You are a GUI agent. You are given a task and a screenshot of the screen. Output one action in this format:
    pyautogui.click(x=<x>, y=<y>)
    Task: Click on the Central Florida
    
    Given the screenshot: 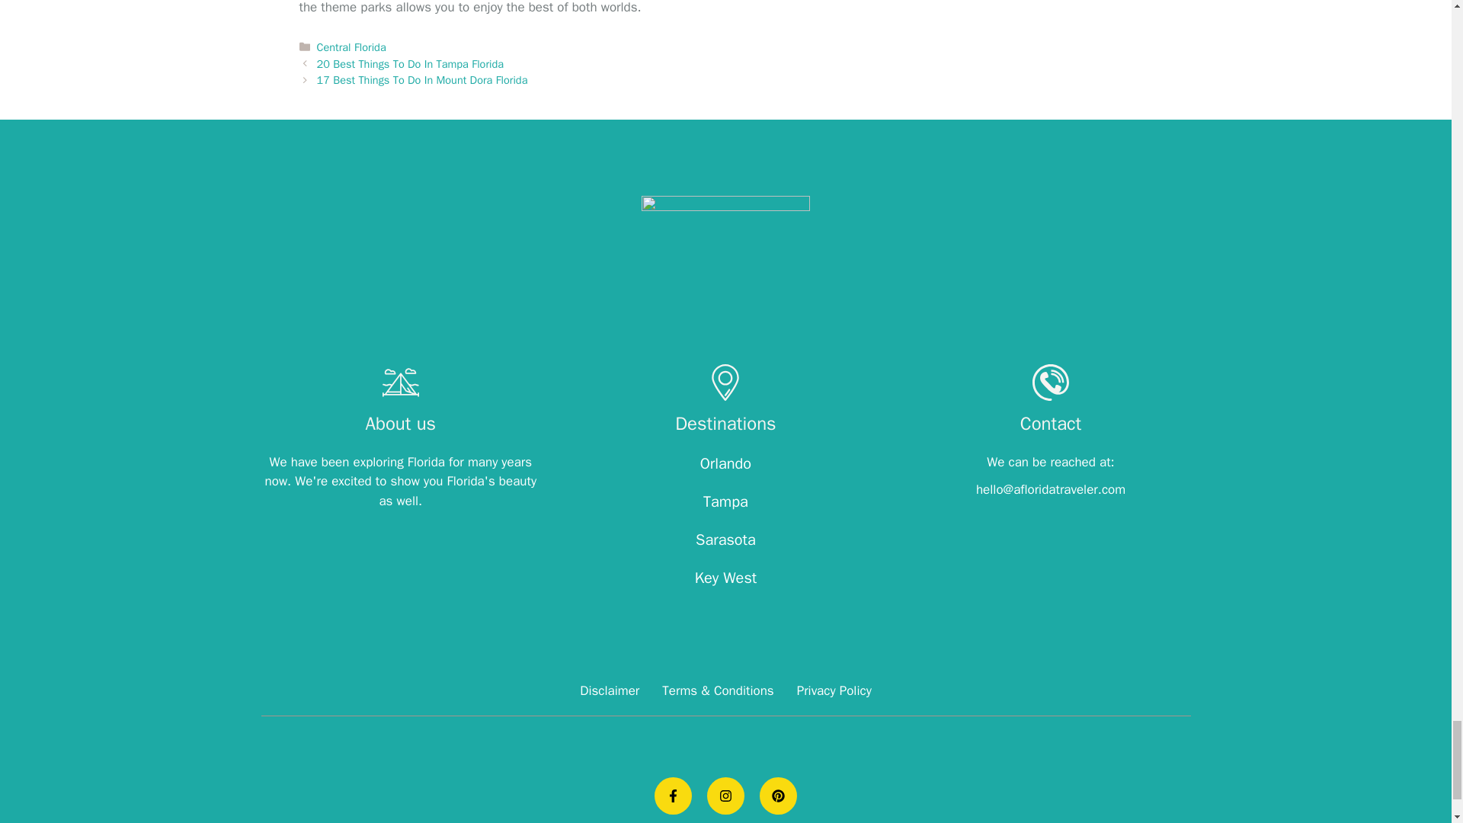 What is the action you would take?
    pyautogui.click(x=351, y=47)
    